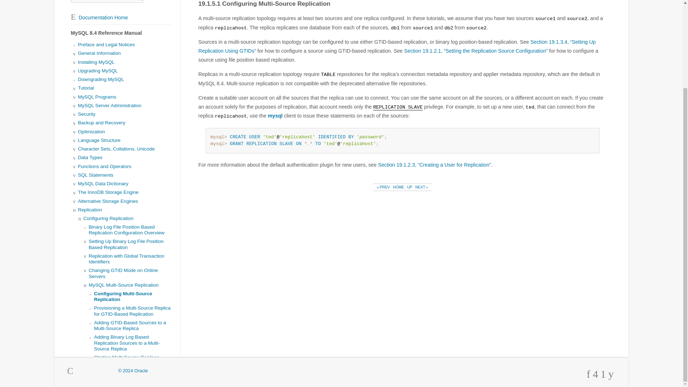 The height and width of the screenshot is (387, 688). Describe the element at coordinates (106, 44) in the screenshot. I see `Preface and Legal Notices` at that location.